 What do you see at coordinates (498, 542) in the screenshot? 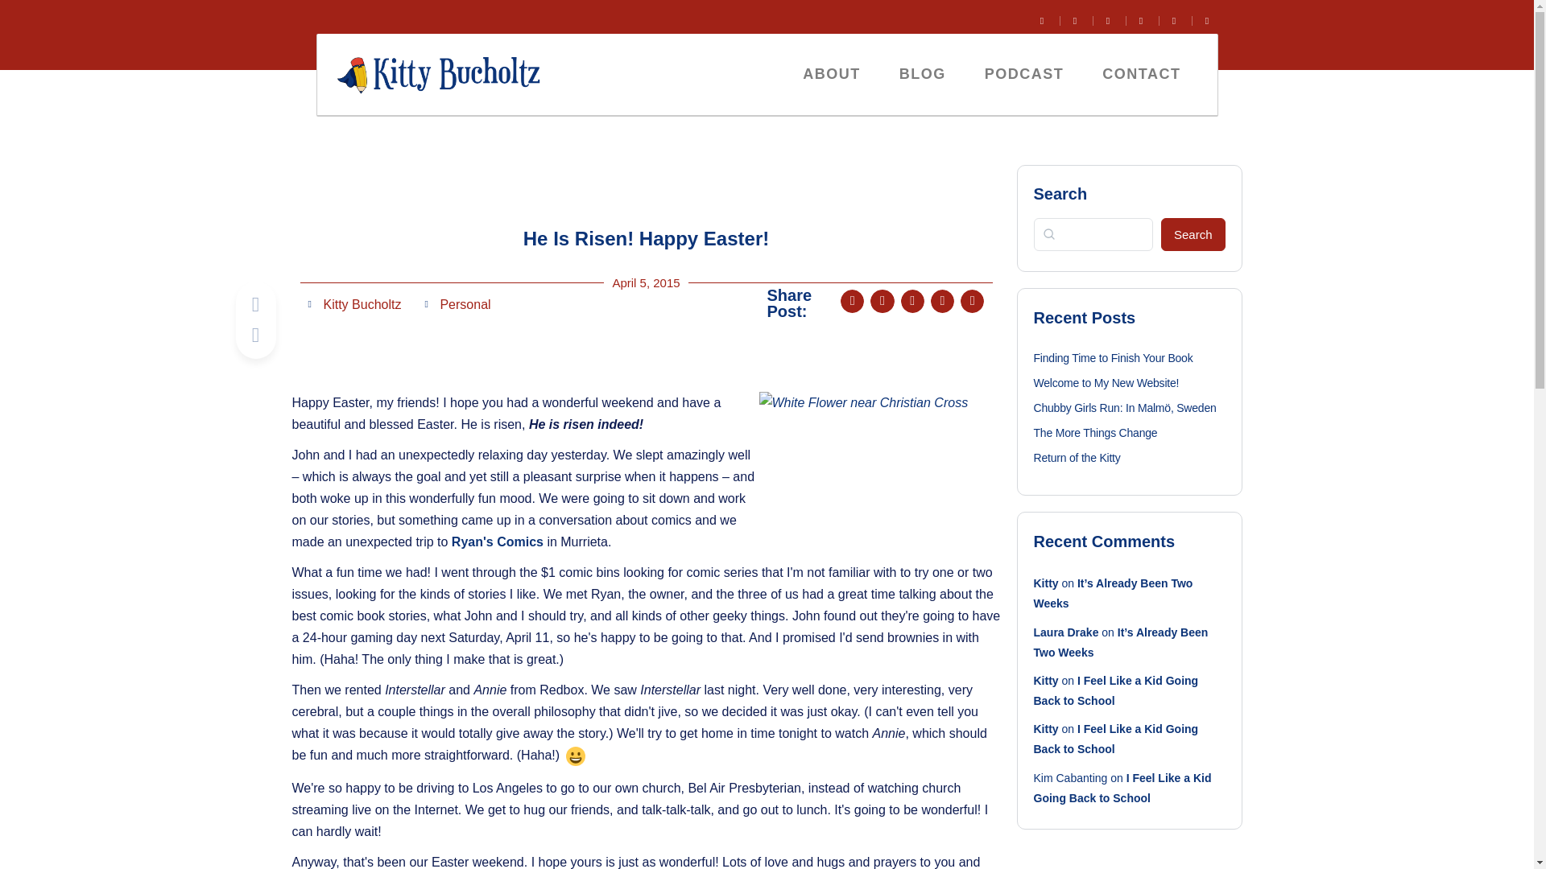
I see `Ryan's Comics` at bounding box center [498, 542].